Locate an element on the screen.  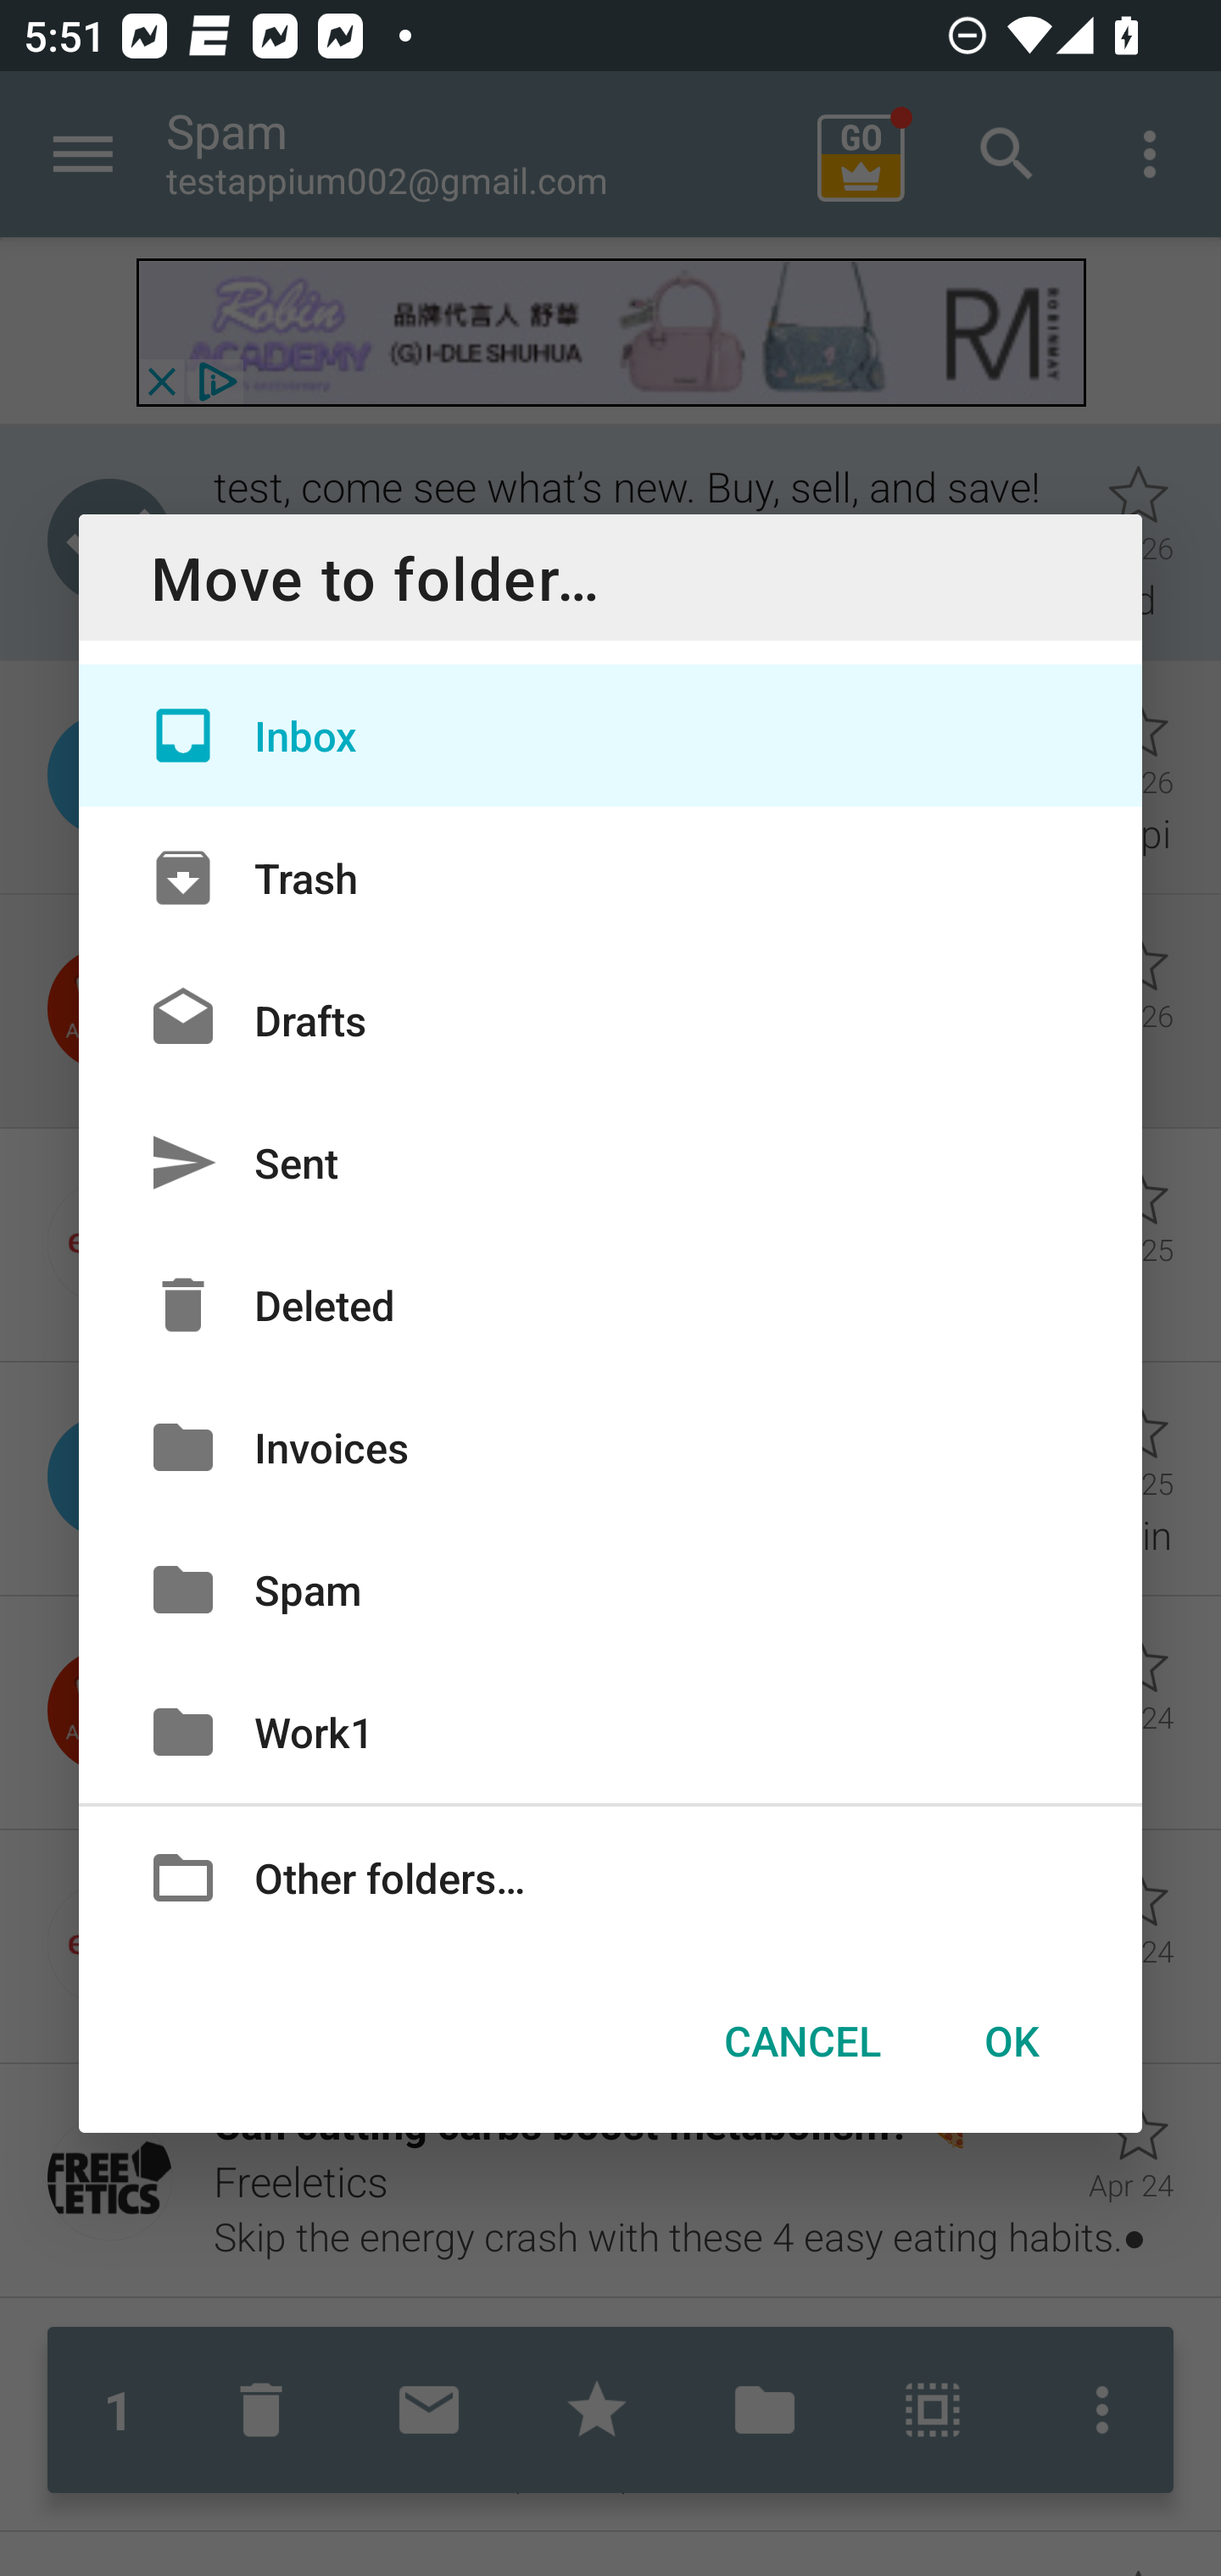
Trash is located at coordinates (610, 876).